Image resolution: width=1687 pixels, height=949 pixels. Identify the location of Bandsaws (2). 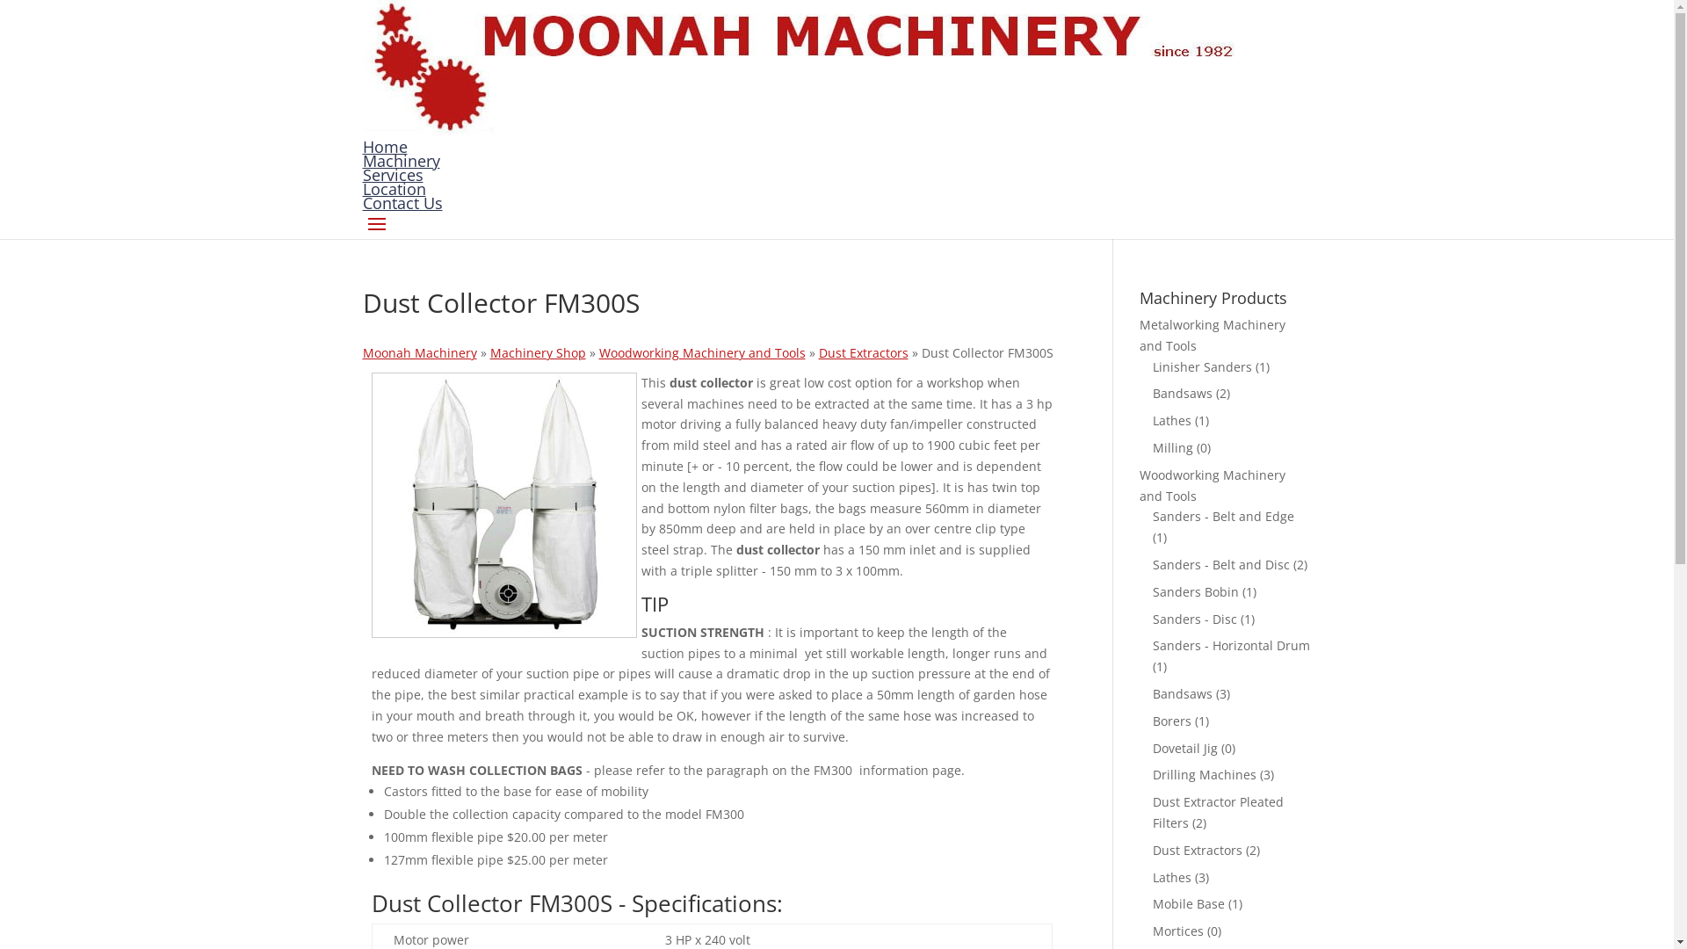
(1191, 394).